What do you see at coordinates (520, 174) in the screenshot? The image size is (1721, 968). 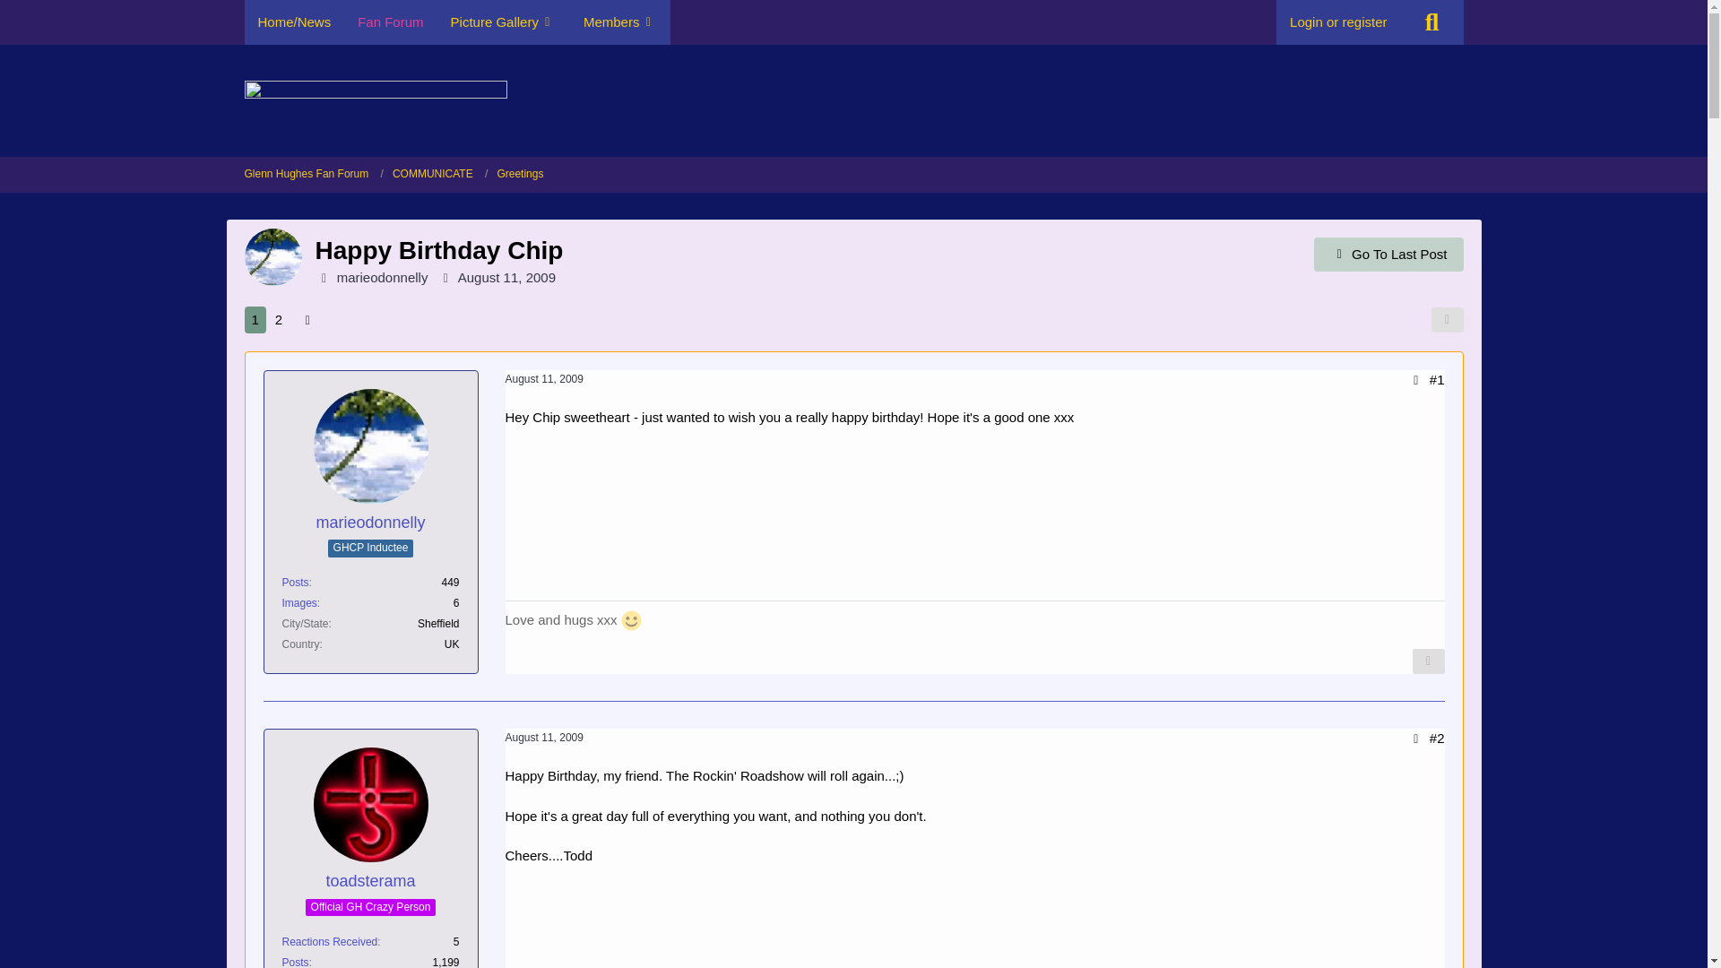 I see `Greetings` at bounding box center [520, 174].